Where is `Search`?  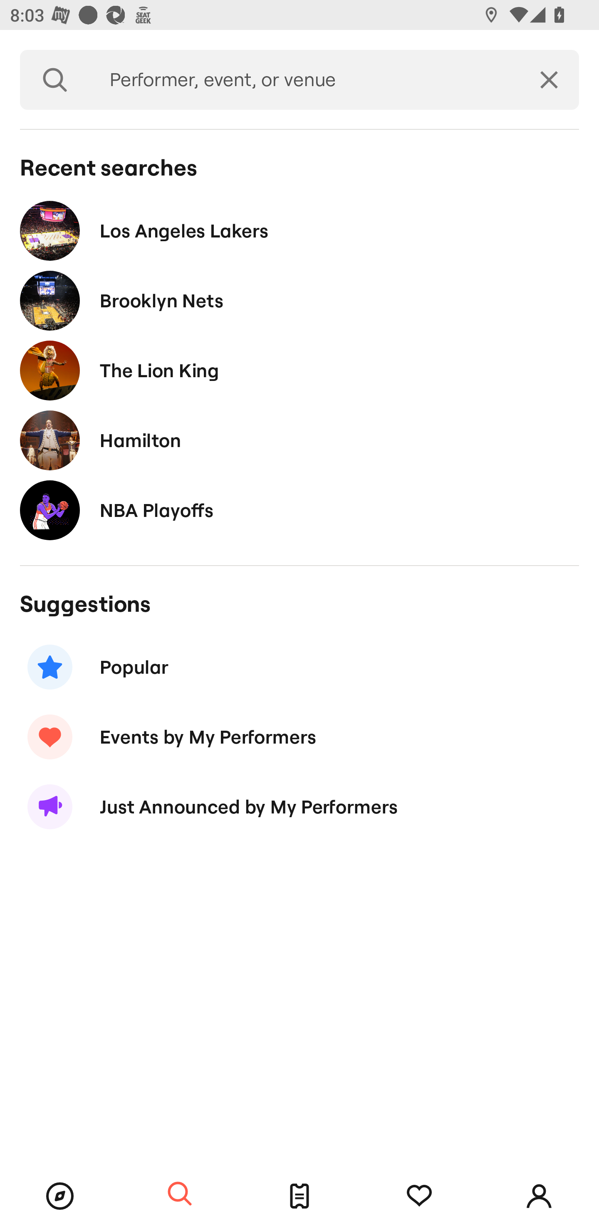
Search is located at coordinates (55, 80).